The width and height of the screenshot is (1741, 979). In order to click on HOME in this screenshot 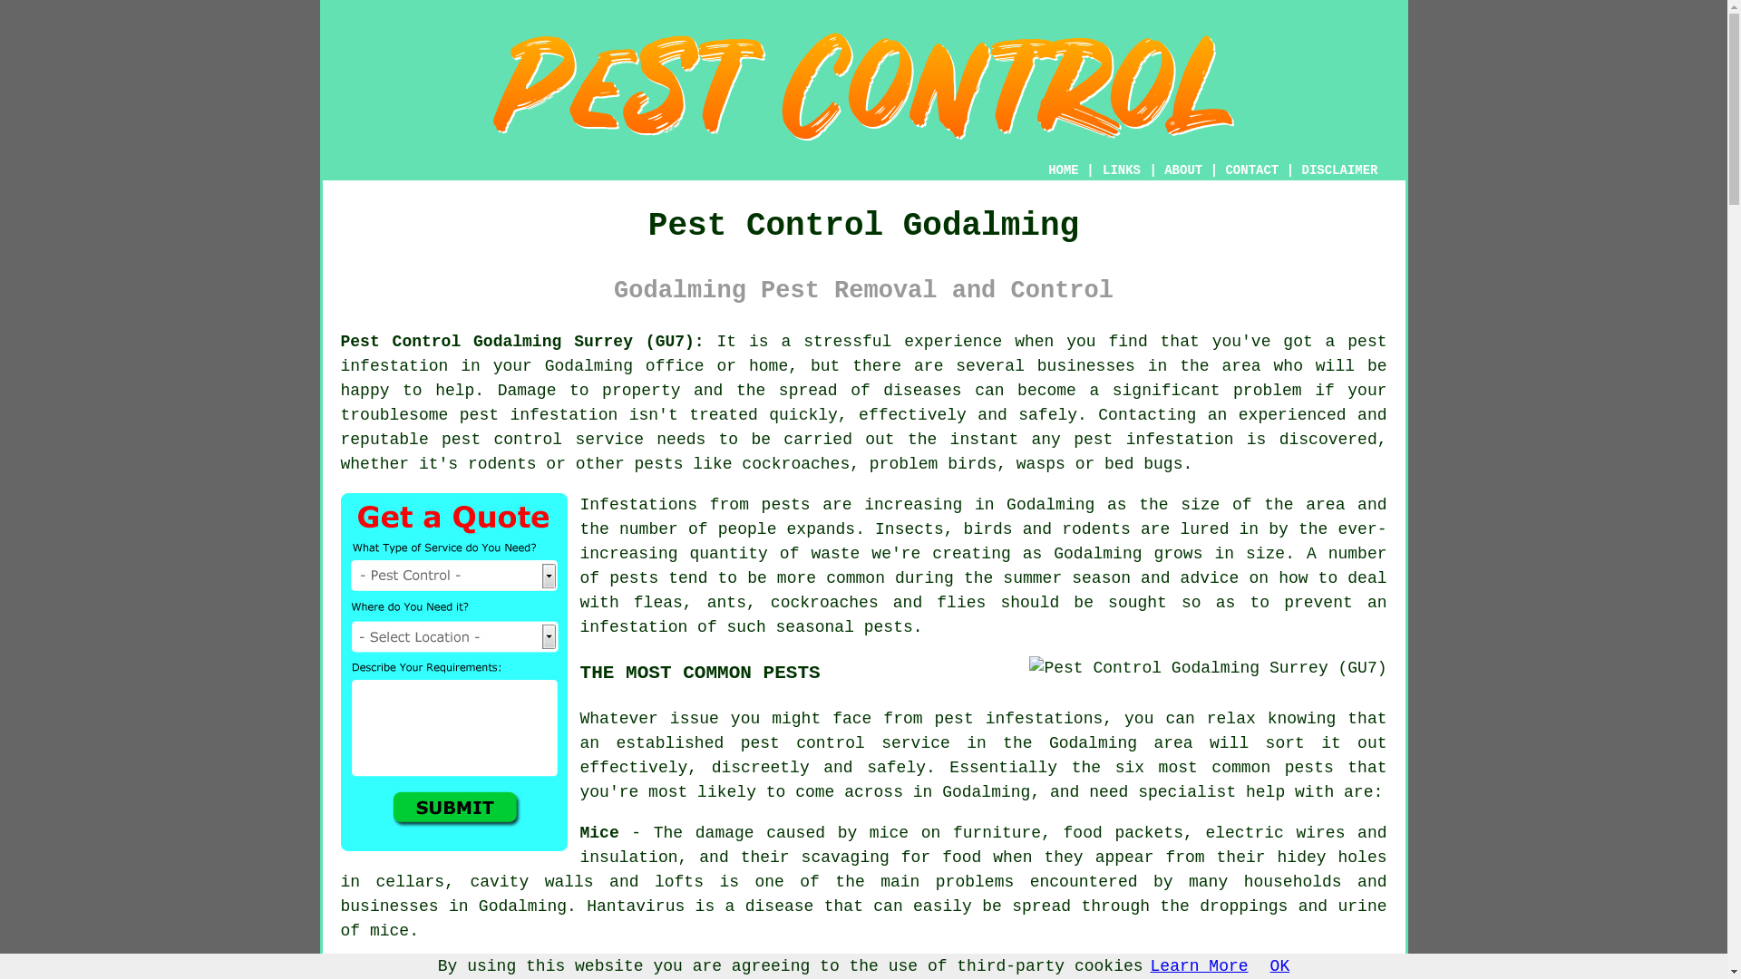, I will do `click(1063, 170)`.